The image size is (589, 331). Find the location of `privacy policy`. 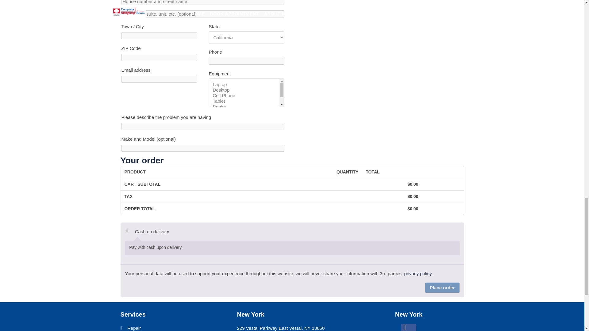

privacy policy is located at coordinates (418, 273).